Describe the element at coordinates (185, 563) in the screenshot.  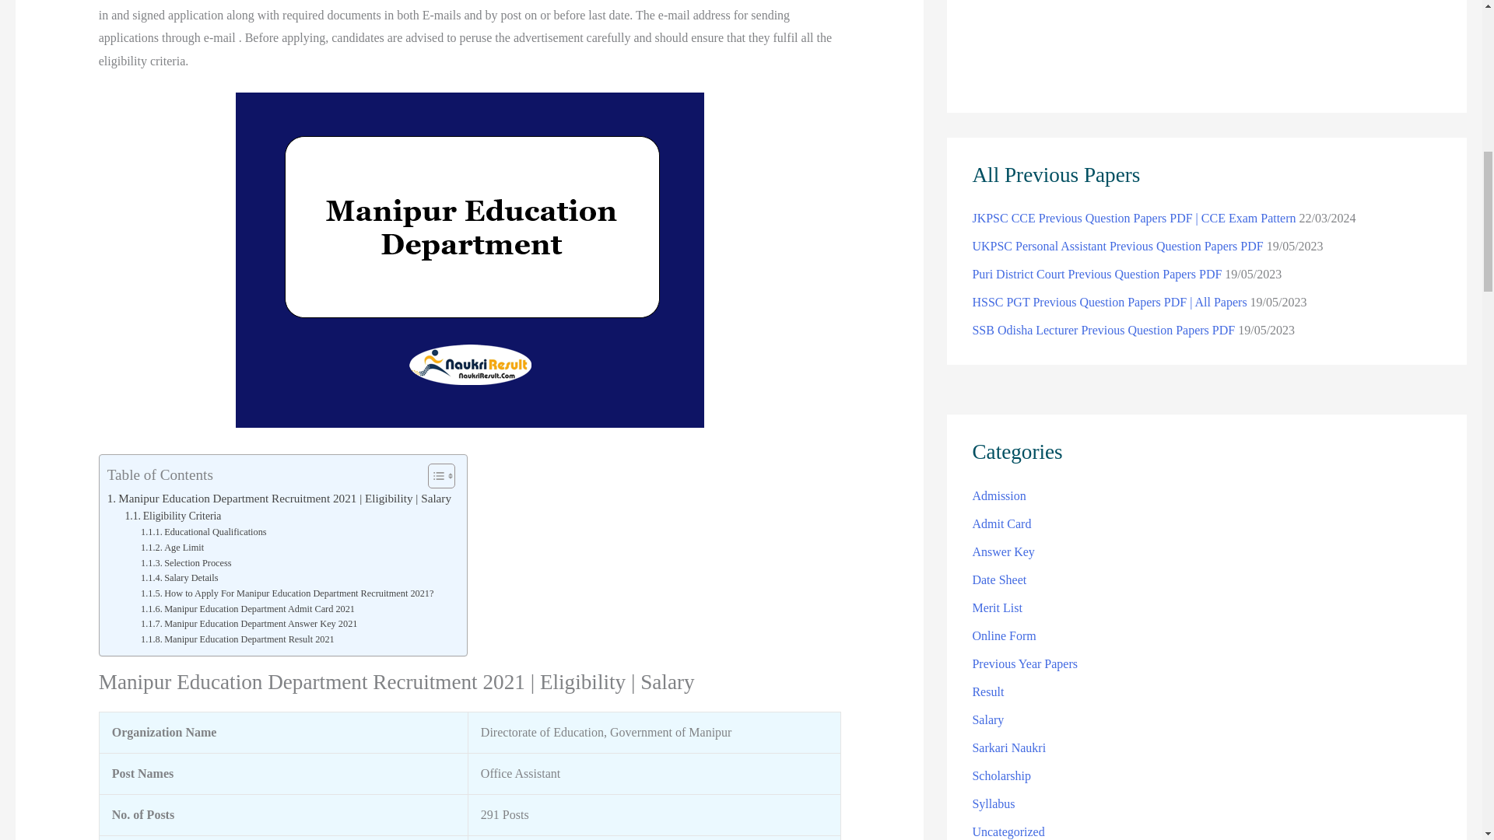
I see `Selection Process` at that location.